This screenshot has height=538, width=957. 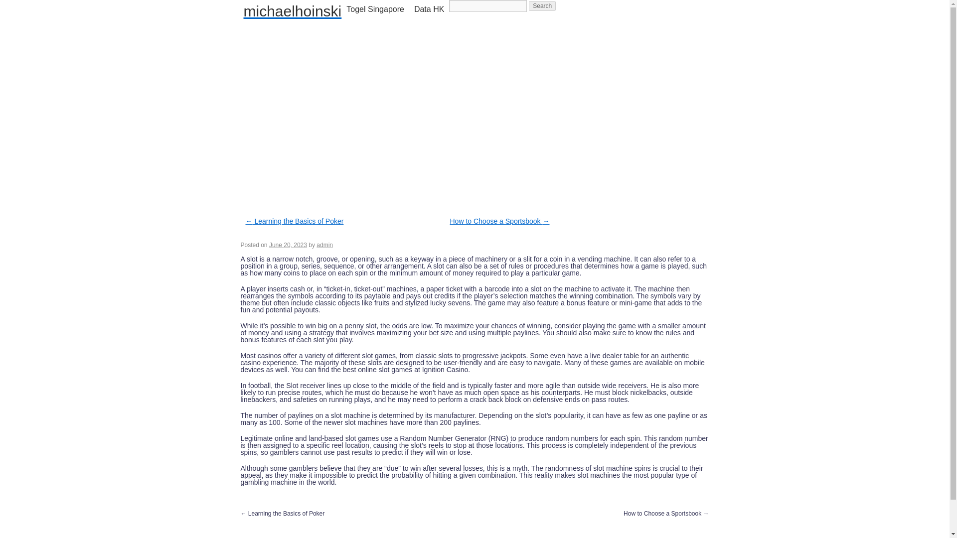 I want to click on View all posts by admin, so click(x=325, y=245).